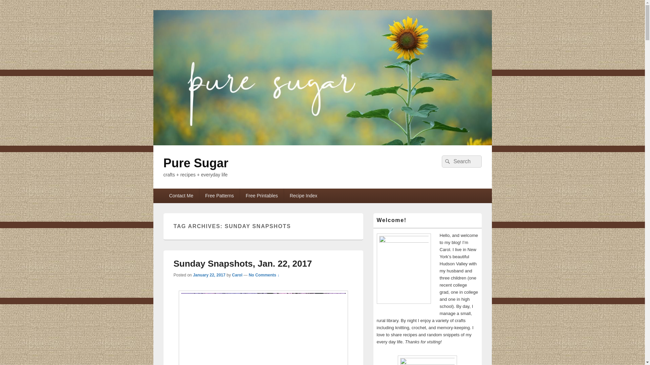 Image resolution: width=650 pixels, height=365 pixels. What do you see at coordinates (237, 275) in the screenshot?
I see `View all posts by Carol` at bounding box center [237, 275].